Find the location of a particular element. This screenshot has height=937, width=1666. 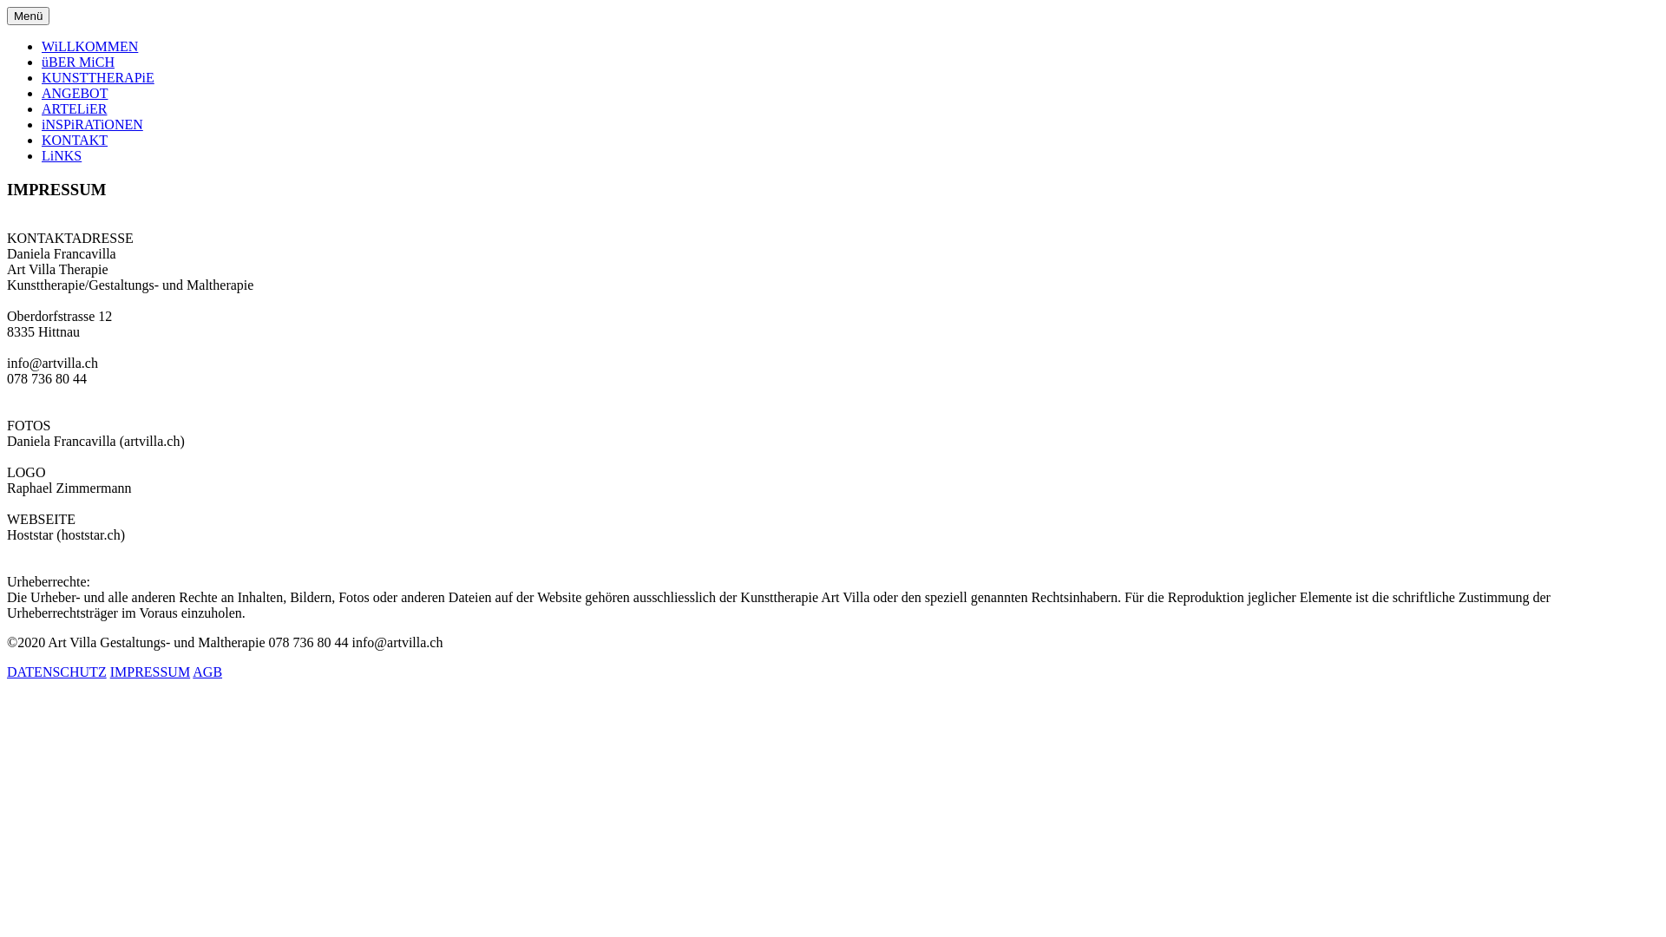

ARTELiER is located at coordinates (74, 109).